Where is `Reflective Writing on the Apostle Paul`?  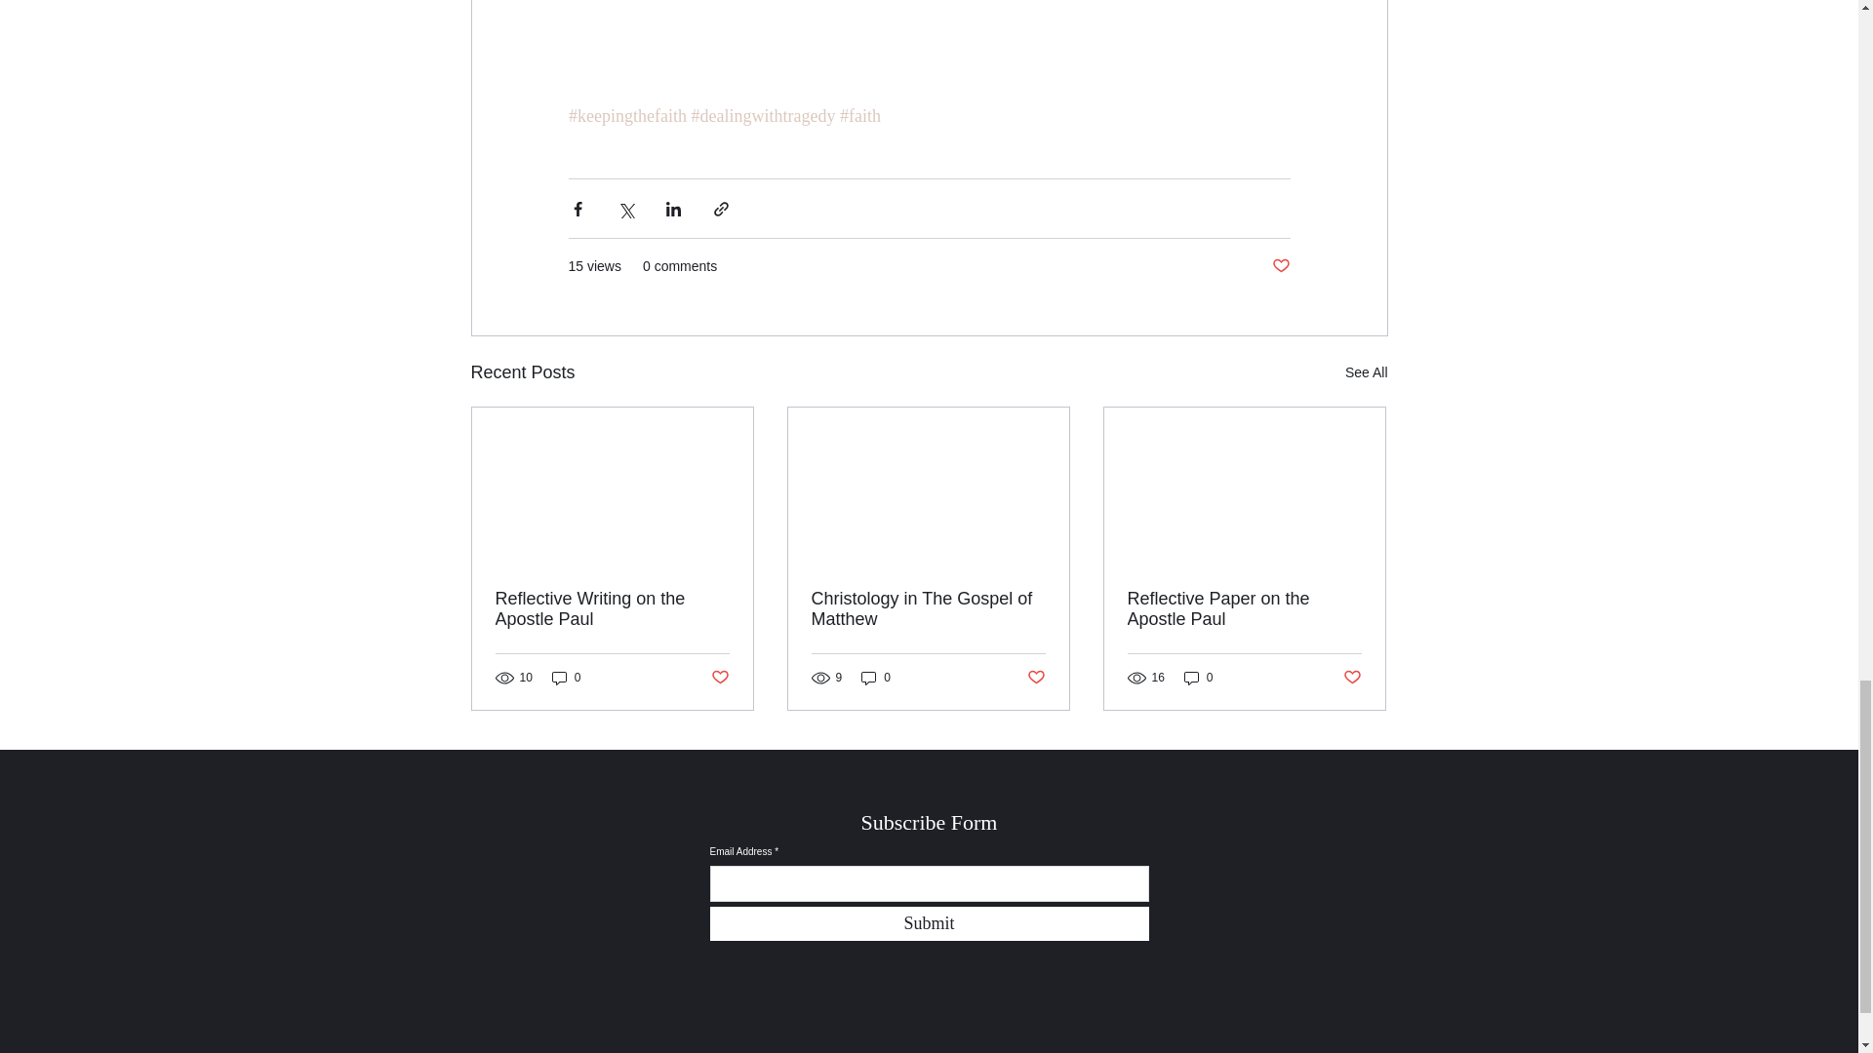 Reflective Writing on the Apostle Paul is located at coordinates (613, 608).